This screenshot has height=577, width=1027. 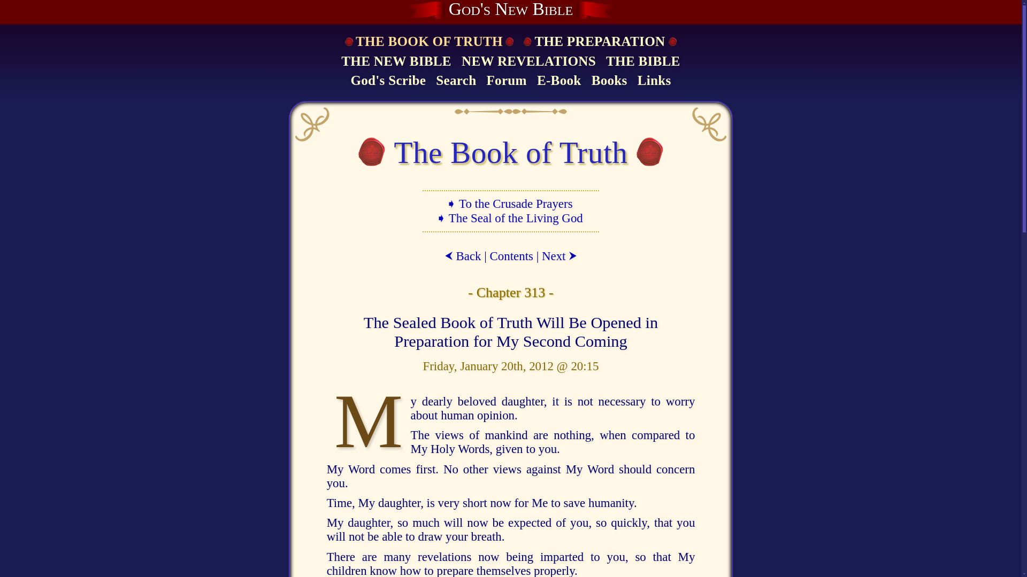 I want to click on God's New Bible, so click(x=511, y=10).